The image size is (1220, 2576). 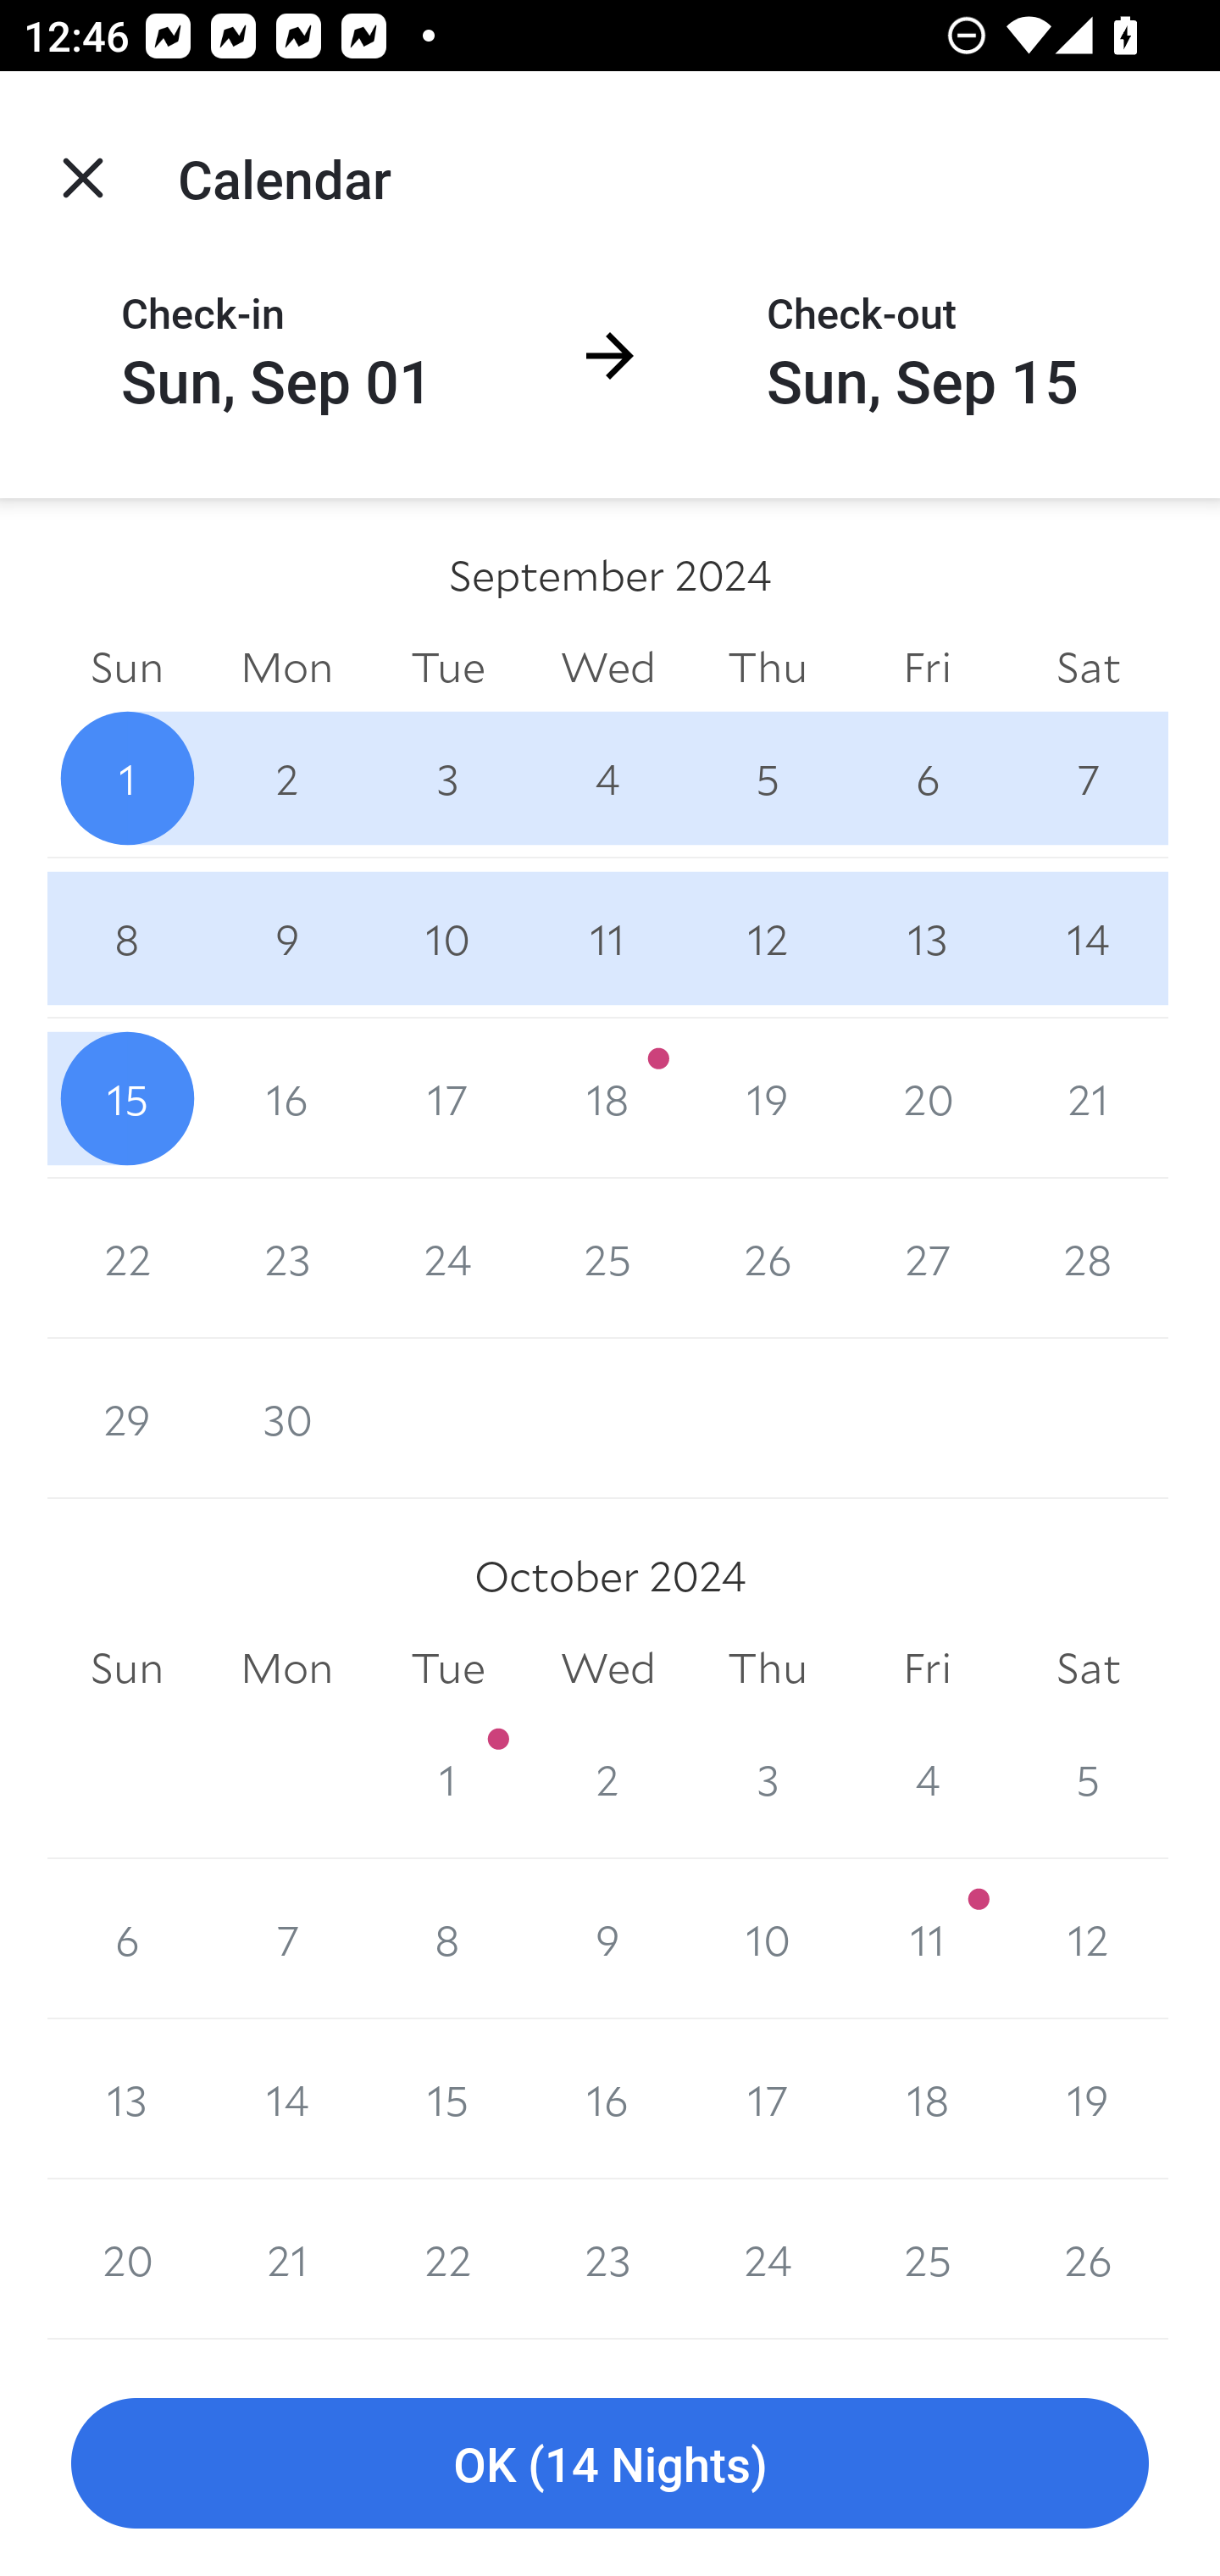 What do you see at coordinates (127, 1939) in the screenshot?
I see `6 6 October 2024` at bounding box center [127, 1939].